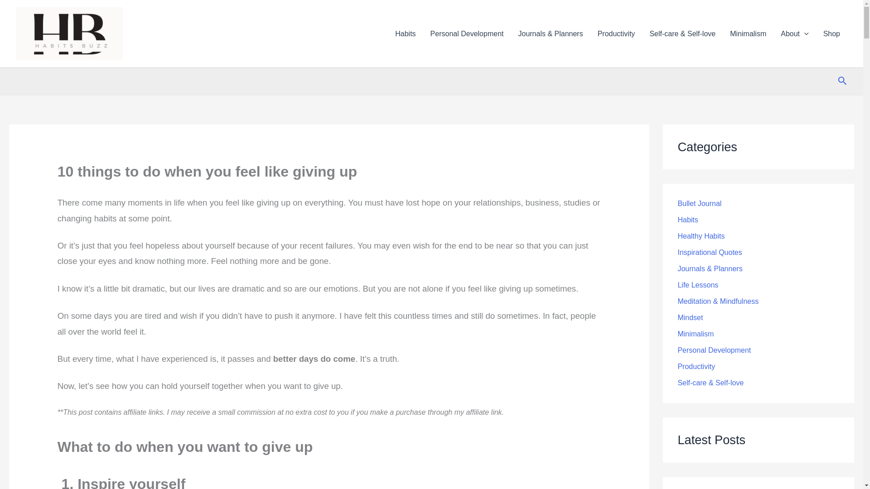 The image size is (870, 489). What do you see at coordinates (405, 34) in the screenshot?
I see `Habits` at bounding box center [405, 34].